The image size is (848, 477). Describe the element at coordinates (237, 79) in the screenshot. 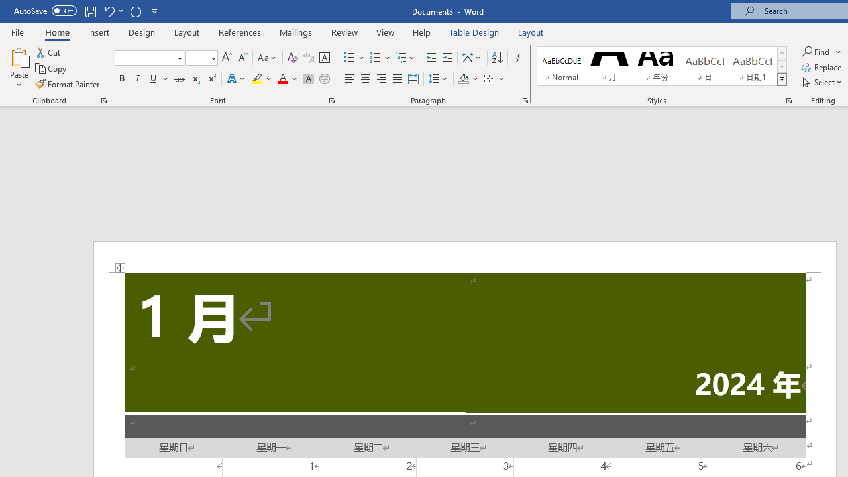

I see `Text Effects and Typography` at that location.